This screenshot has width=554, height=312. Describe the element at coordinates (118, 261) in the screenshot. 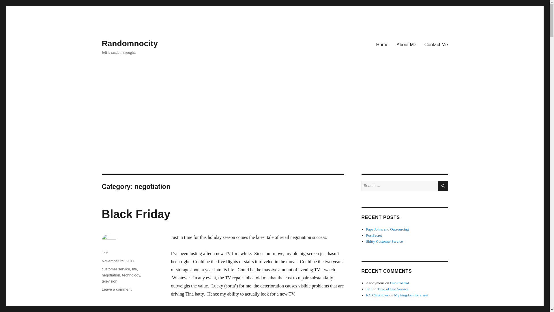

I see `November 25, 2011` at that location.